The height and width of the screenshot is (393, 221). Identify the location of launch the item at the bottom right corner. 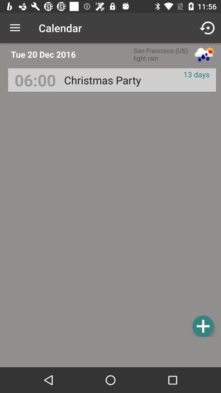
(203, 326).